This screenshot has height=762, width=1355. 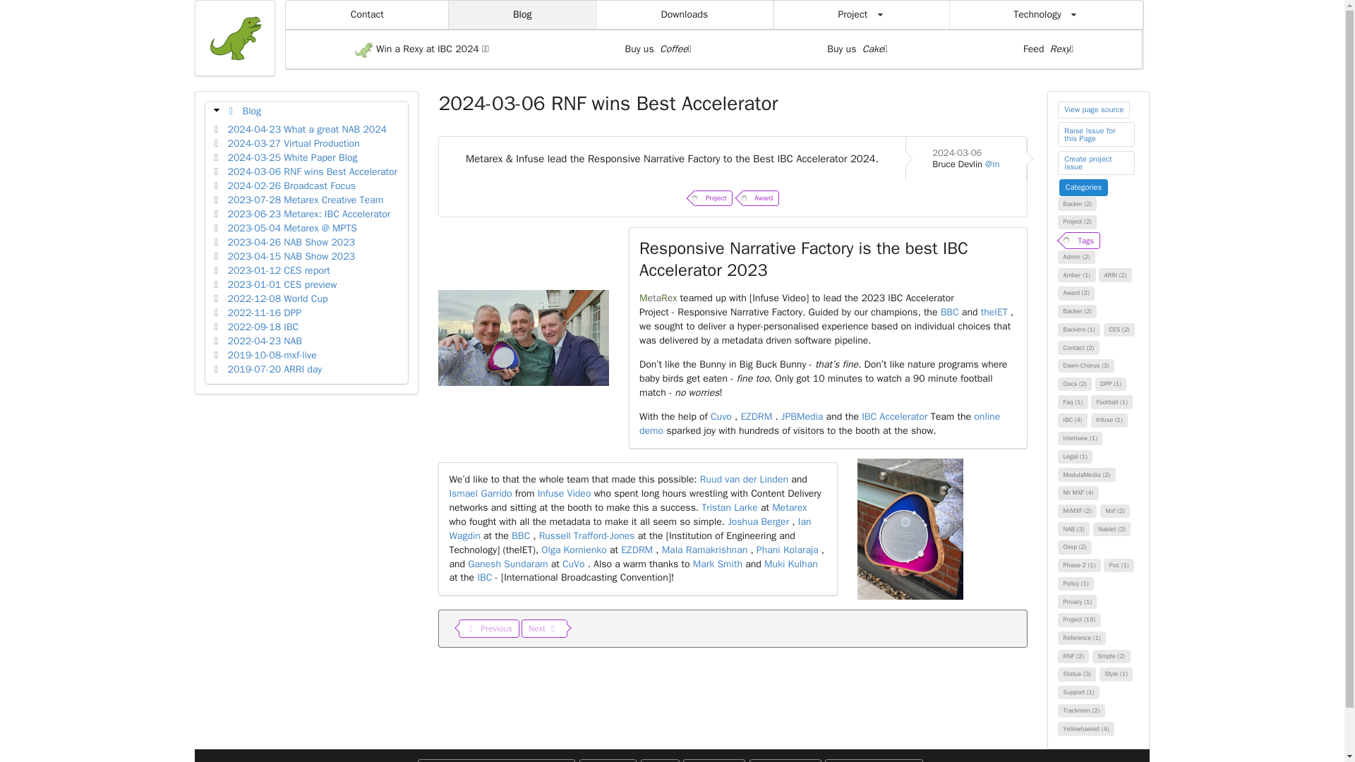 I want to click on Award, so click(x=761, y=198).